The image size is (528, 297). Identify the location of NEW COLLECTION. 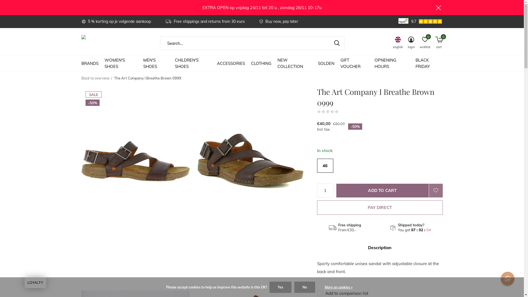
(295, 63).